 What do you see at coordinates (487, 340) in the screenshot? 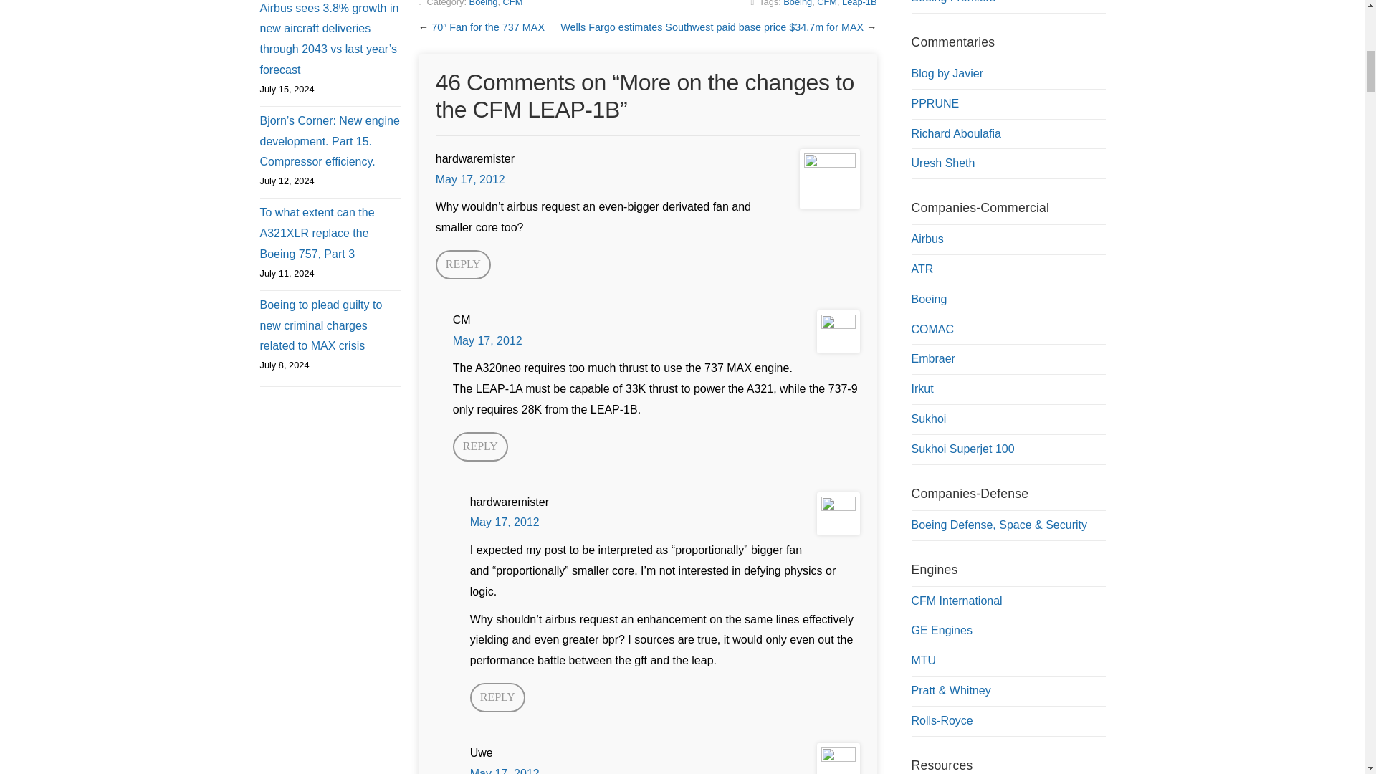
I see `May 17, 2012` at bounding box center [487, 340].